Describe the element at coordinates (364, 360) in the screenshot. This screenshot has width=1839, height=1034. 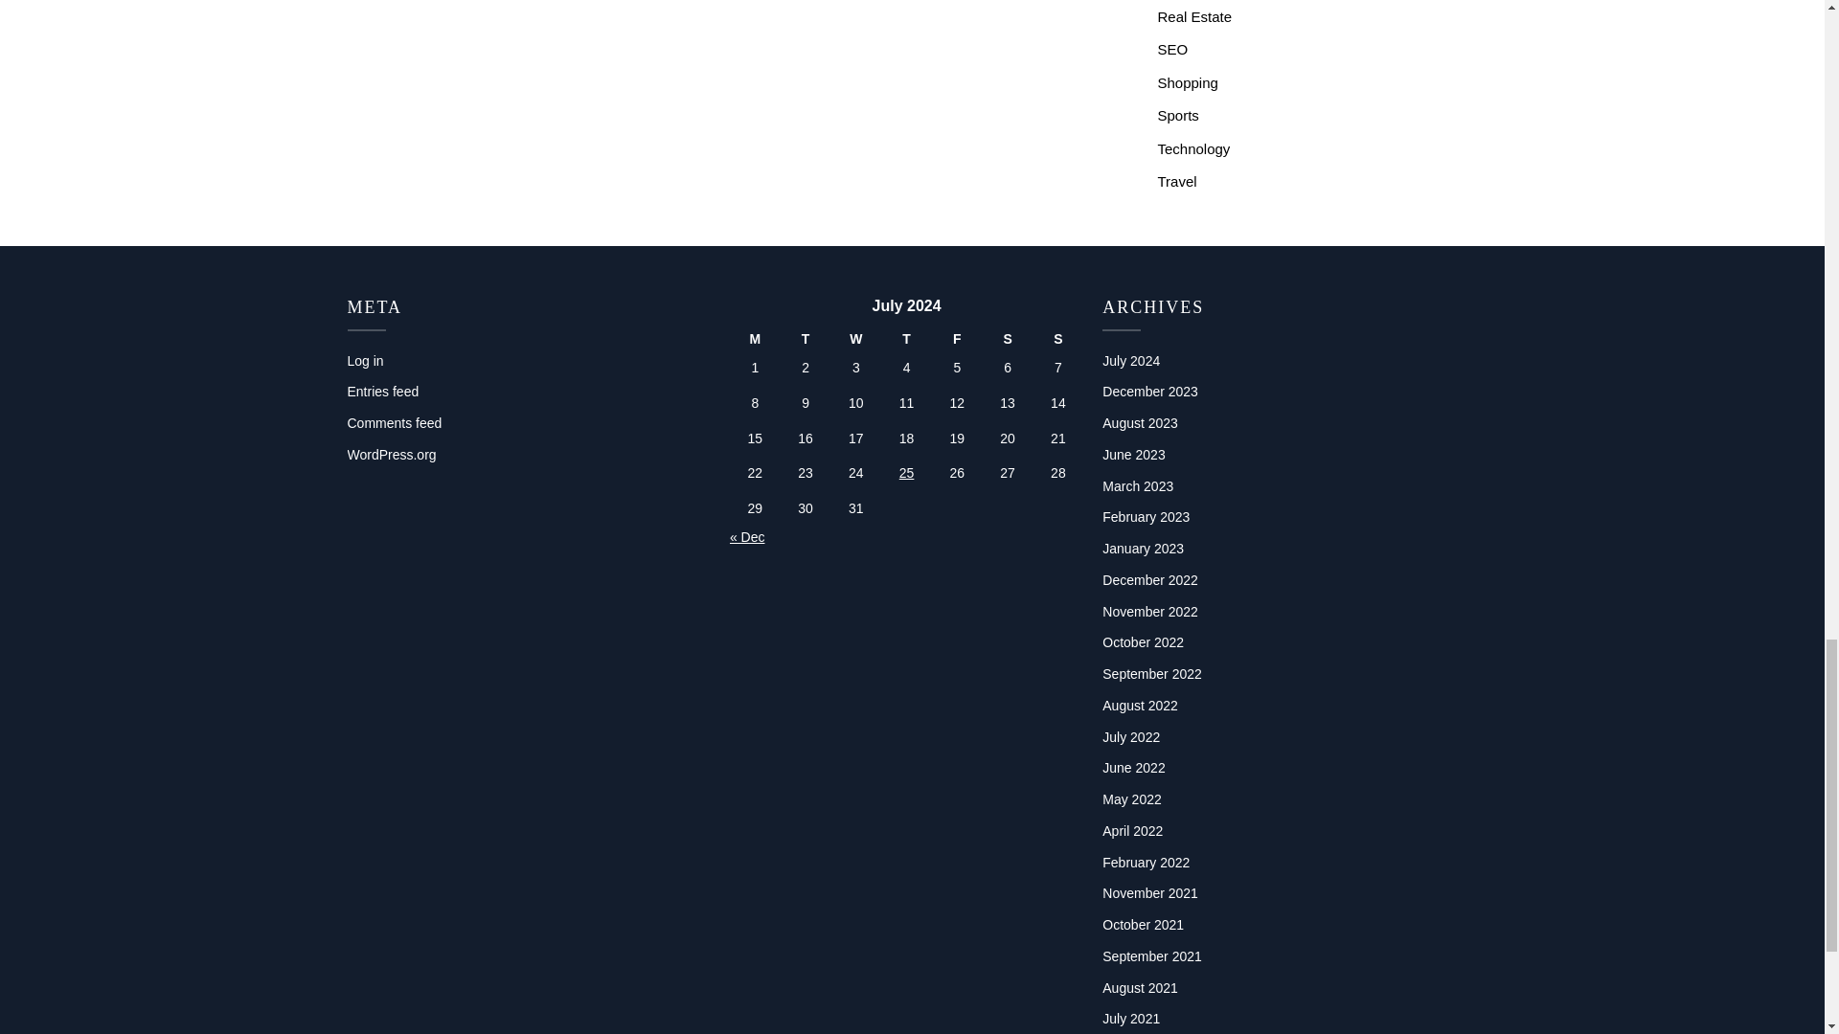
I see `Log in` at that location.